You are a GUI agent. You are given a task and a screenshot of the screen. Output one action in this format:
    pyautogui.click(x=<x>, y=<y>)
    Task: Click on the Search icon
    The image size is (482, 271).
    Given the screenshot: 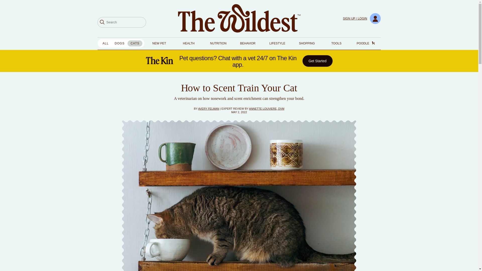 What is the action you would take?
    pyautogui.click(x=102, y=22)
    